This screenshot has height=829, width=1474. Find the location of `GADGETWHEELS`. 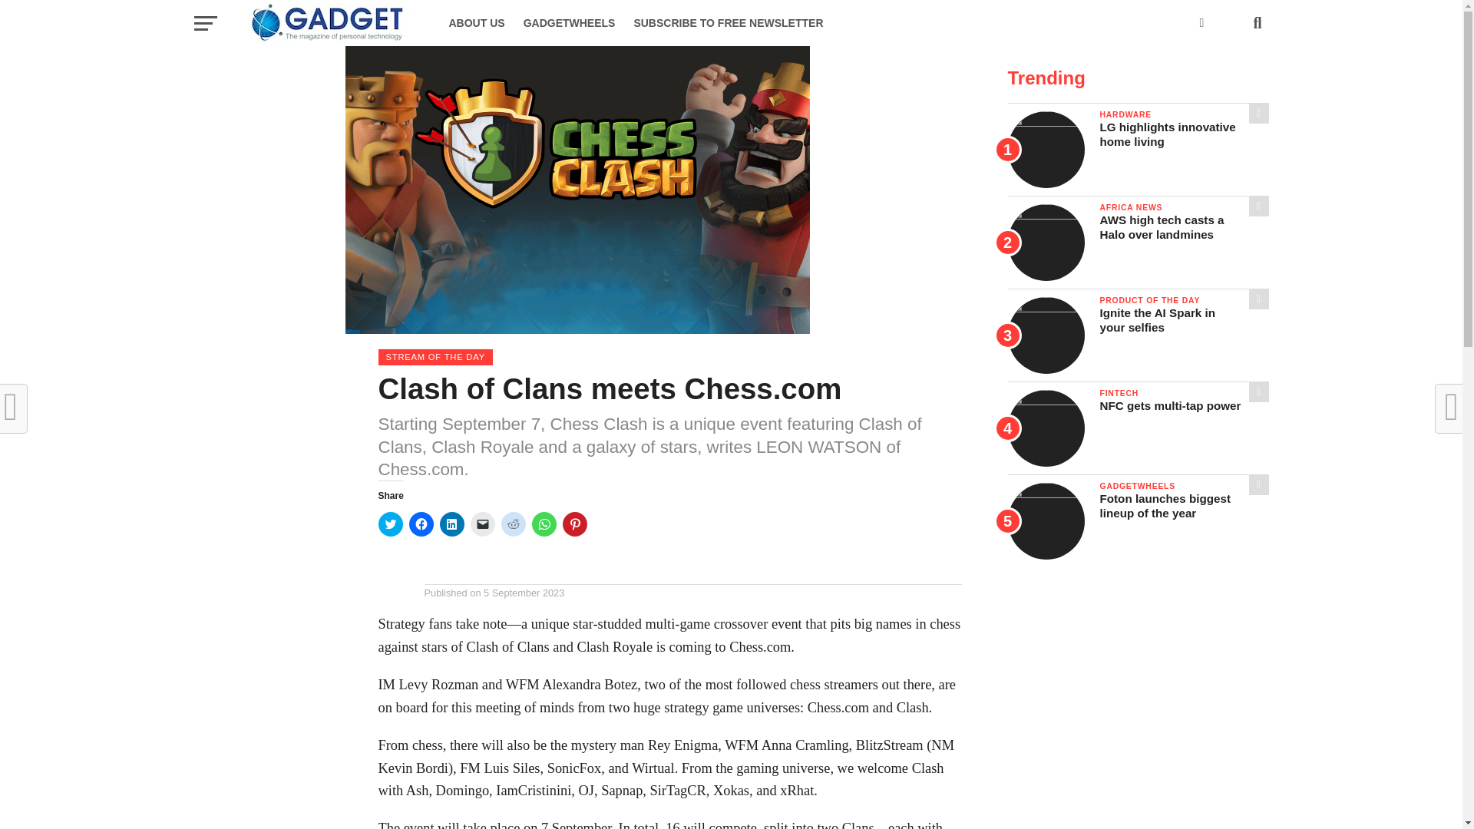

GADGETWHEELS is located at coordinates (570, 23).